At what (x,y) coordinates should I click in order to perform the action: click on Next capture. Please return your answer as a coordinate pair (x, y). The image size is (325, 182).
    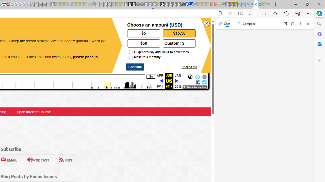
    Looking at the image, I should click on (176, 81).